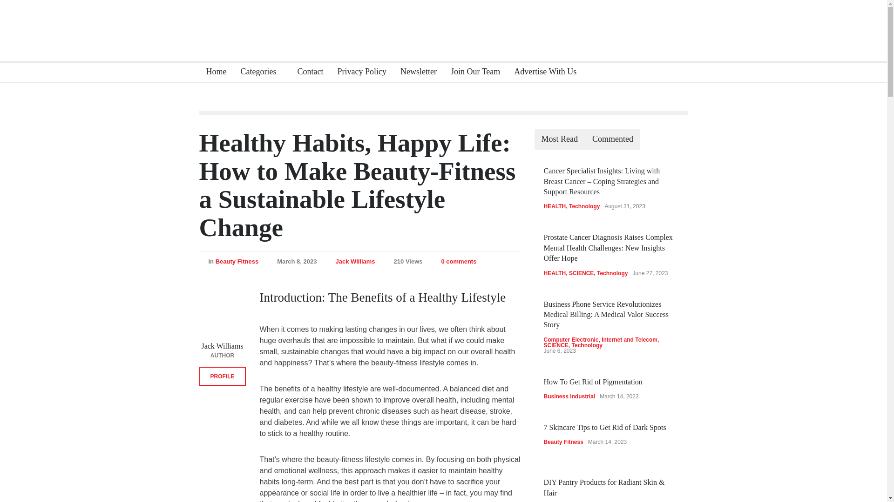  What do you see at coordinates (454, 261) in the screenshot?
I see `0 comments` at bounding box center [454, 261].